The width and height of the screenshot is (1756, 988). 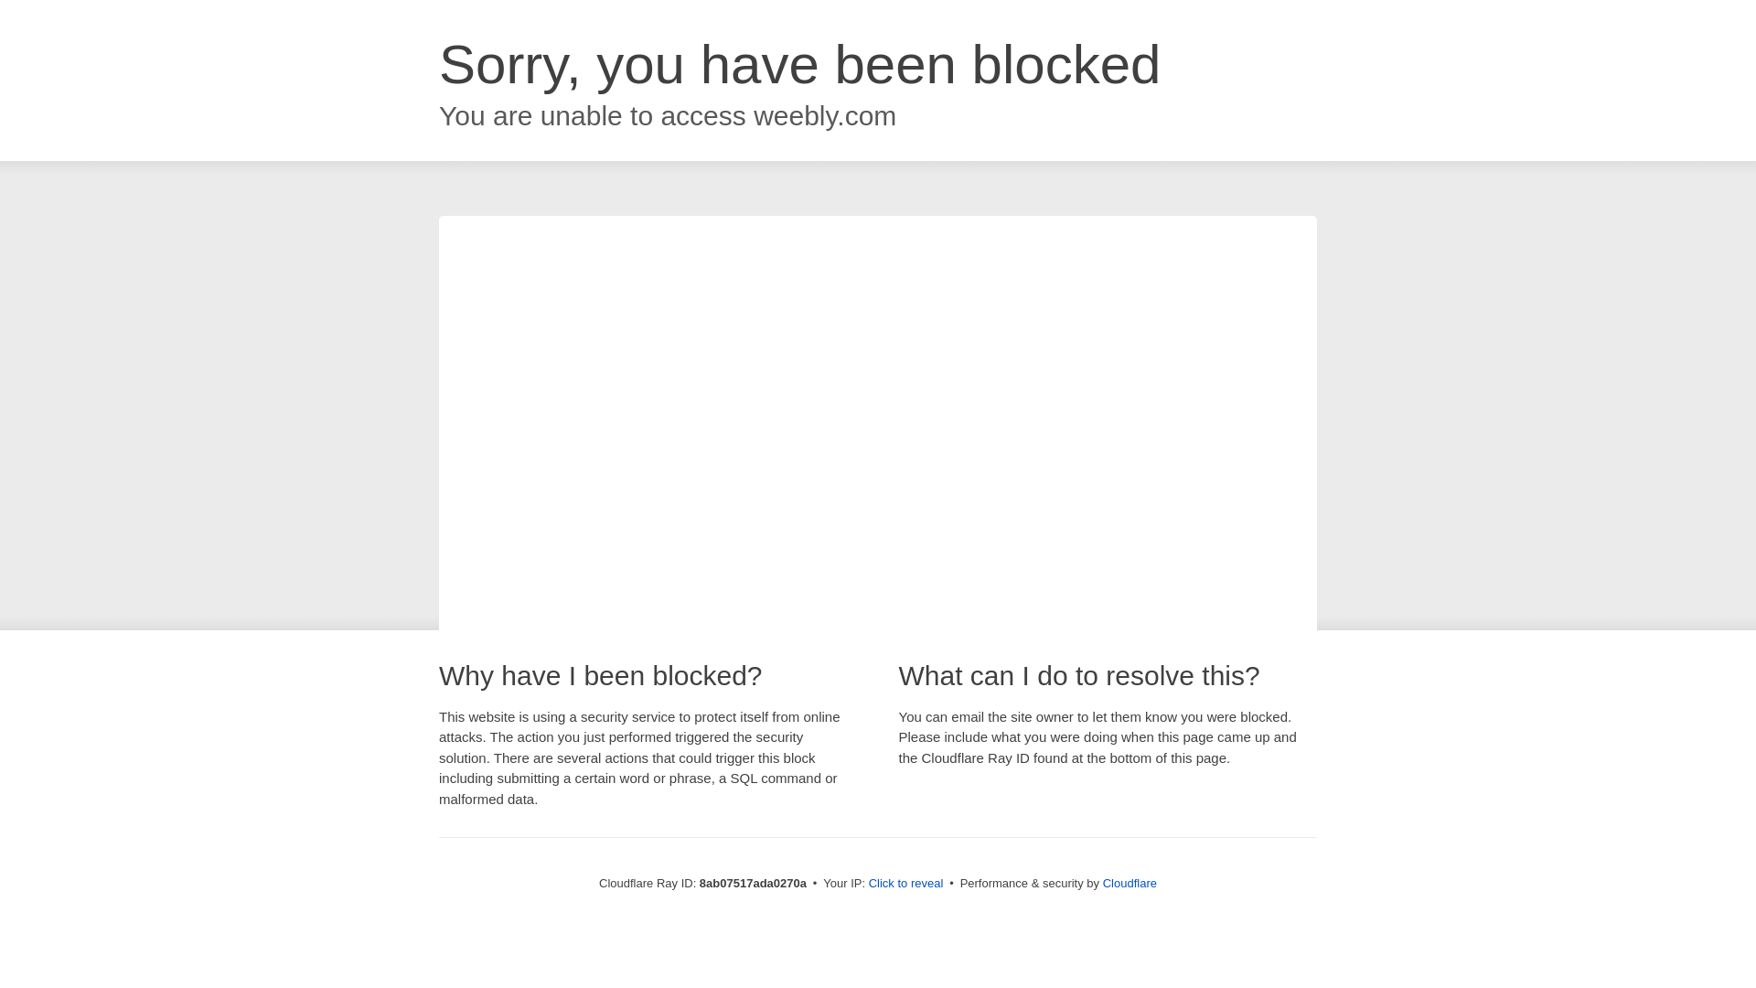 I want to click on Click to reveal, so click(x=906, y=884).